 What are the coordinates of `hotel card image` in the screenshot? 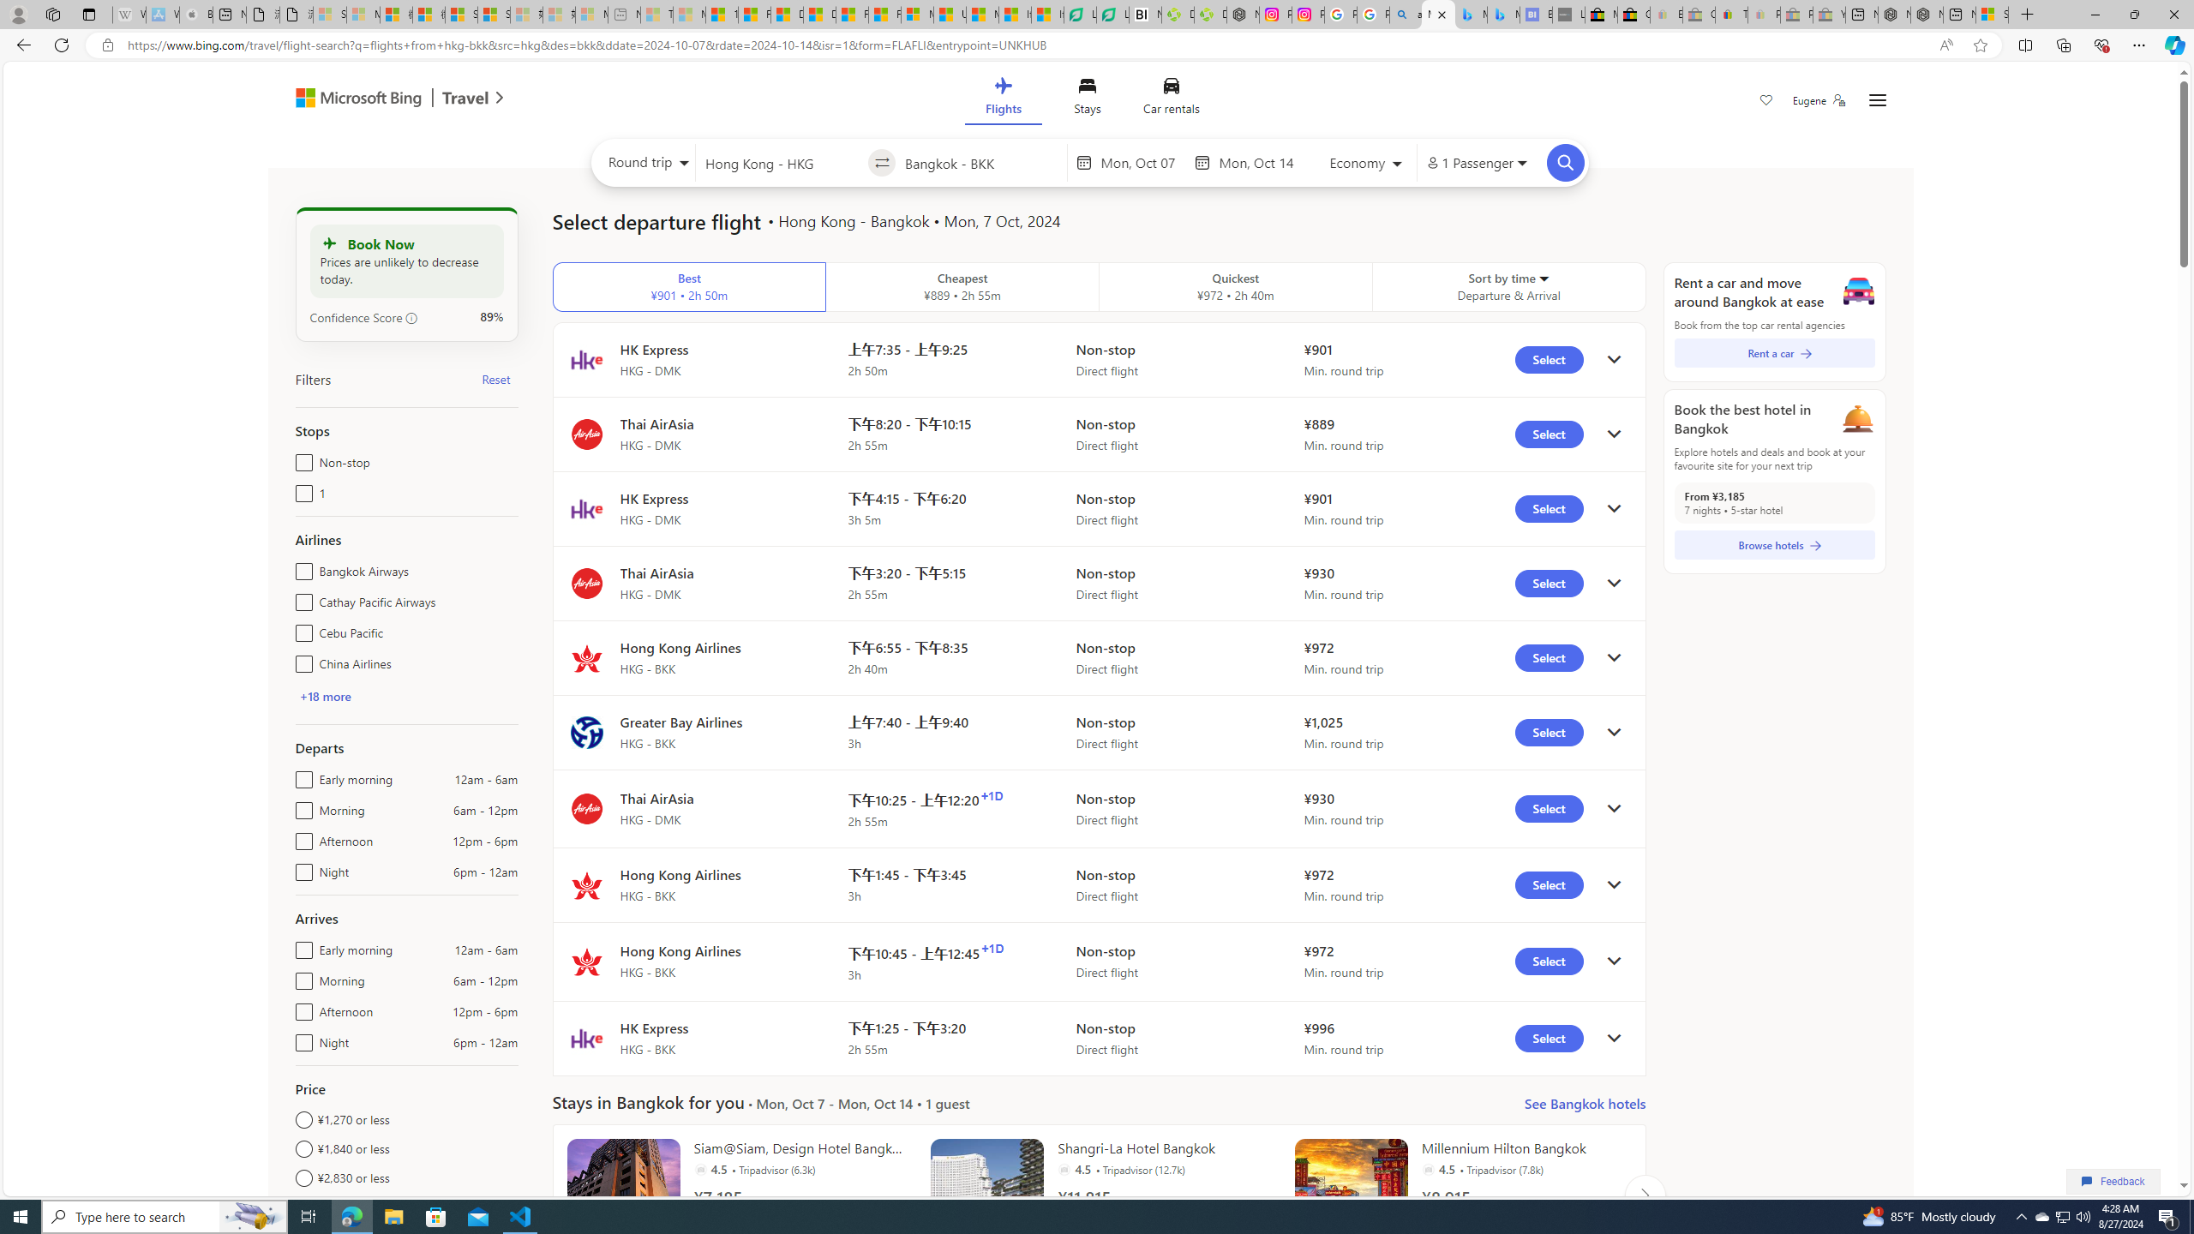 It's located at (1351, 1195).